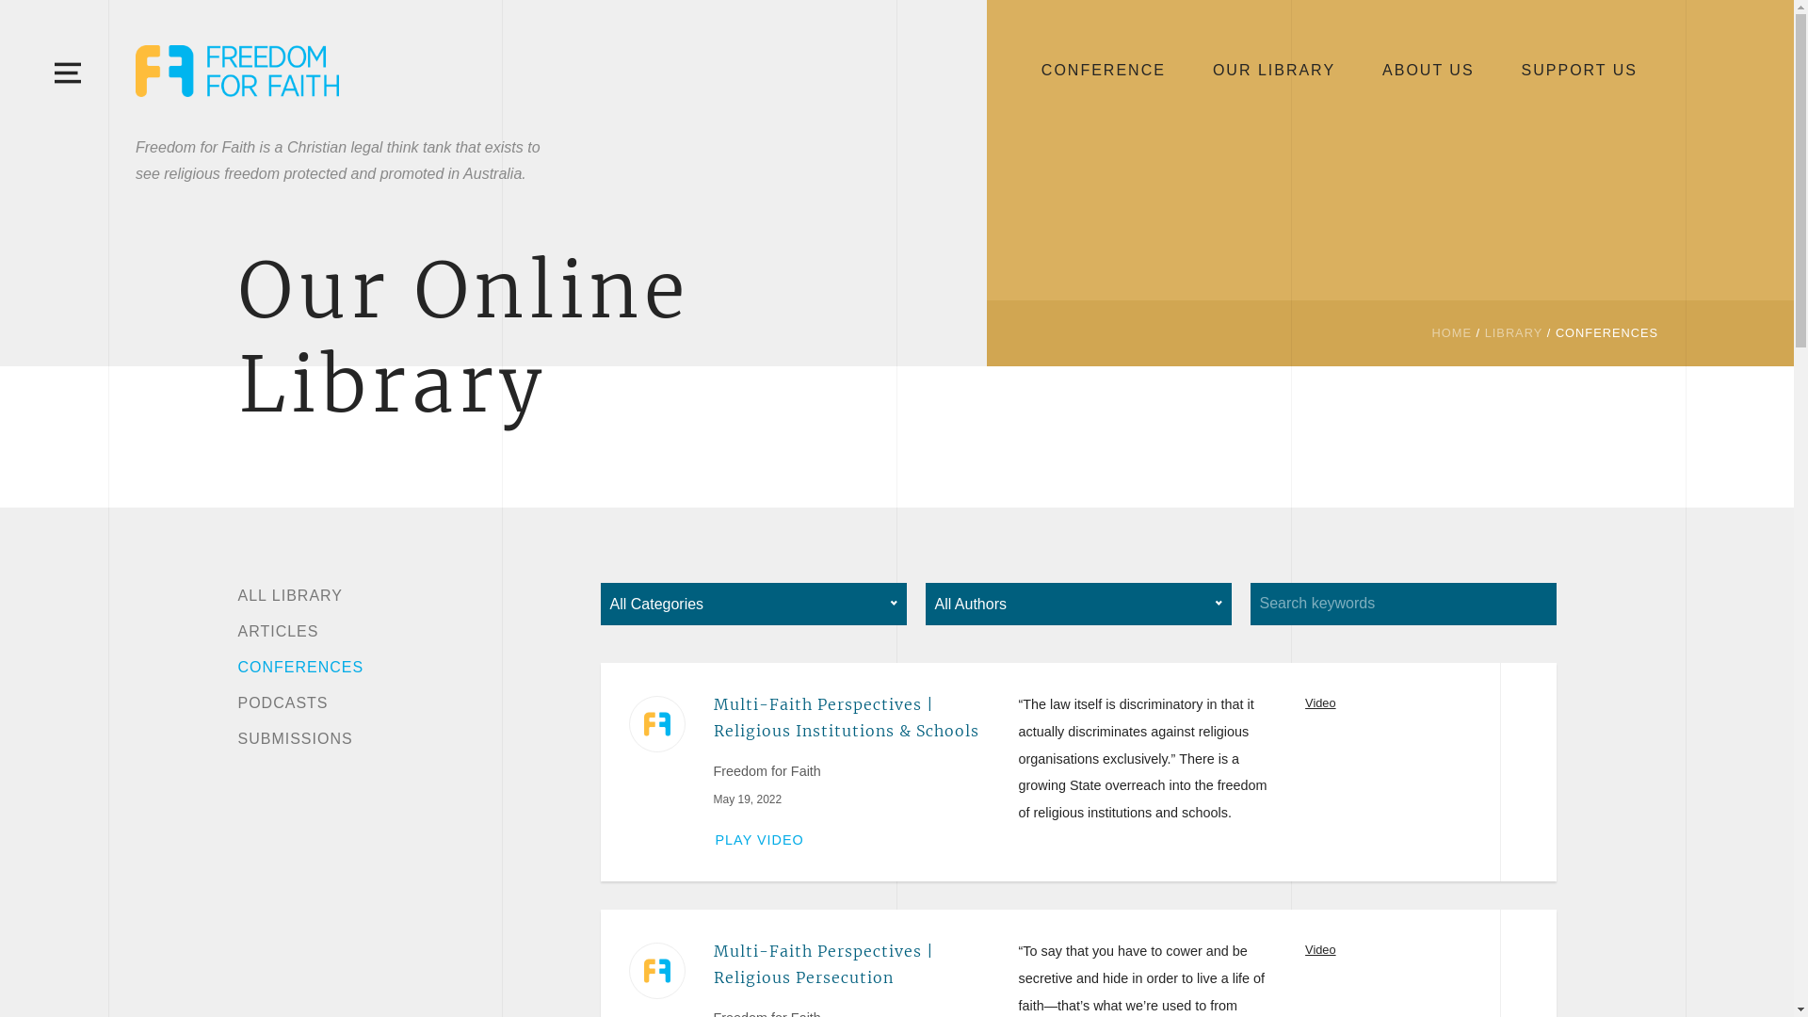  I want to click on Multi-Faith Perspectives | Religious Institutions & Schools, so click(852, 718).